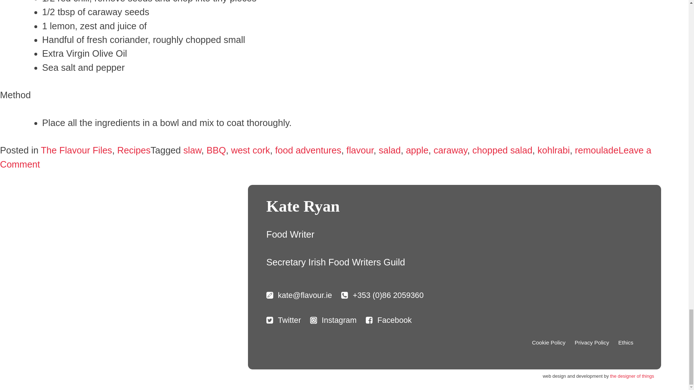 The height and width of the screenshot is (390, 694). I want to click on west cork, so click(250, 150).